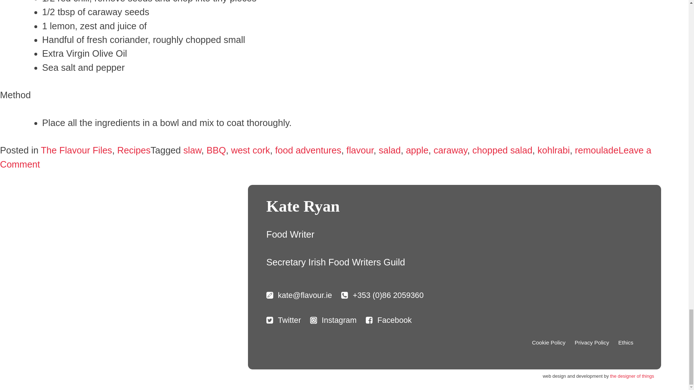 The height and width of the screenshot is (390, 694). I want to click on west cork, so click(250, 150).